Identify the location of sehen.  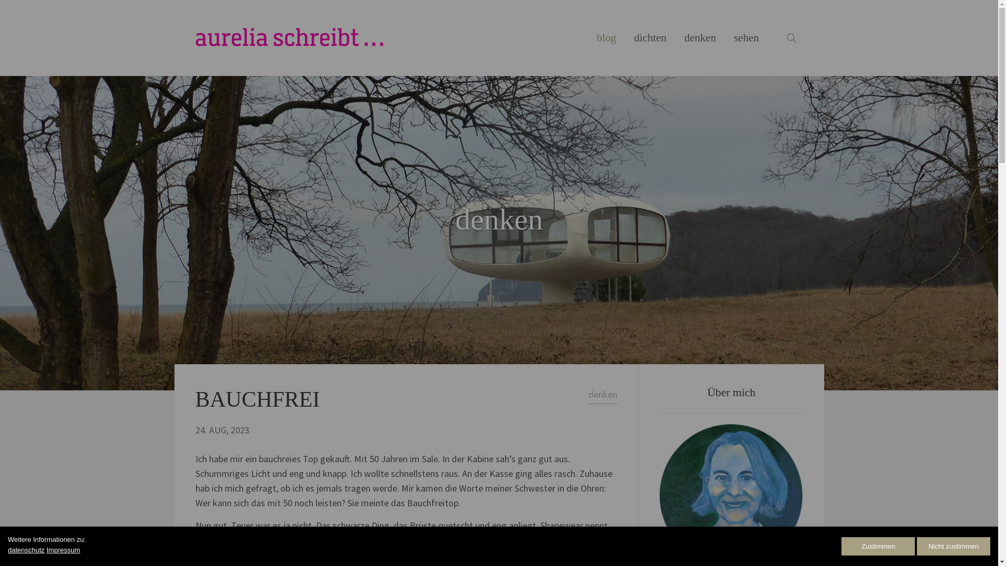
(747, 38).